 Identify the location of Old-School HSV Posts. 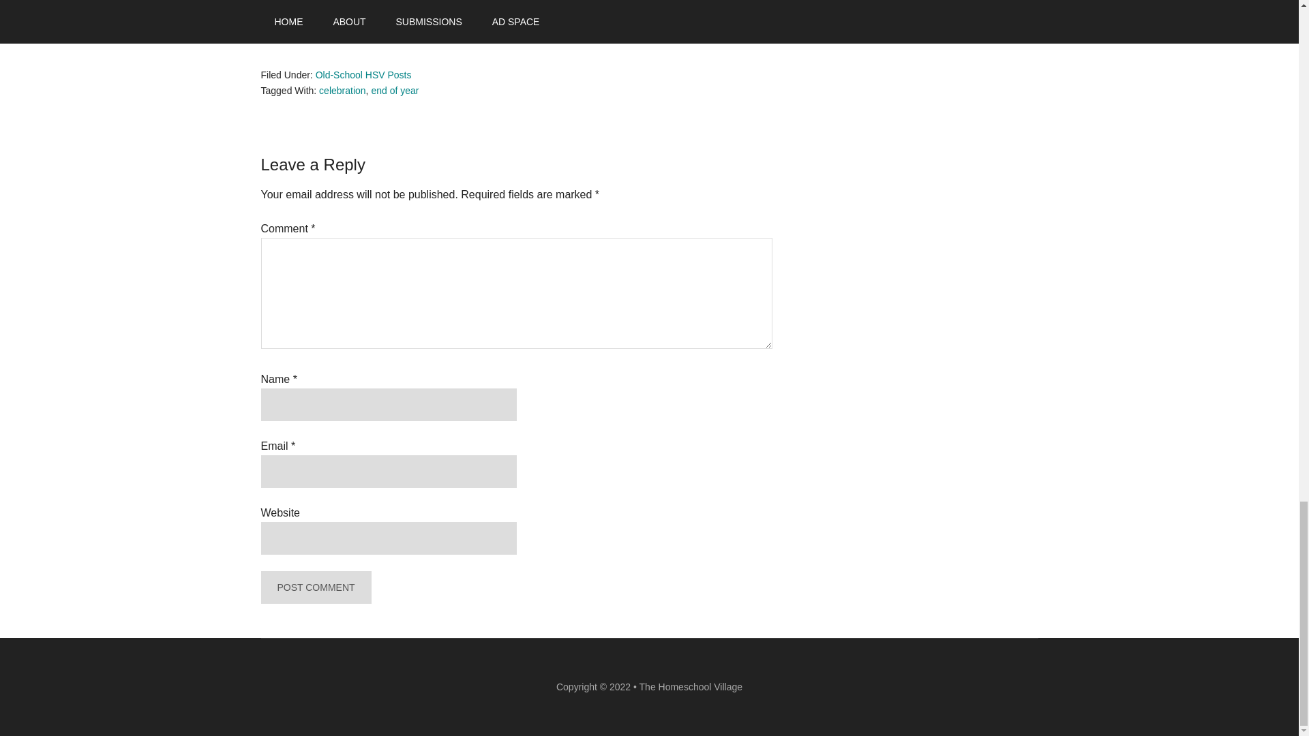
(363, 74).